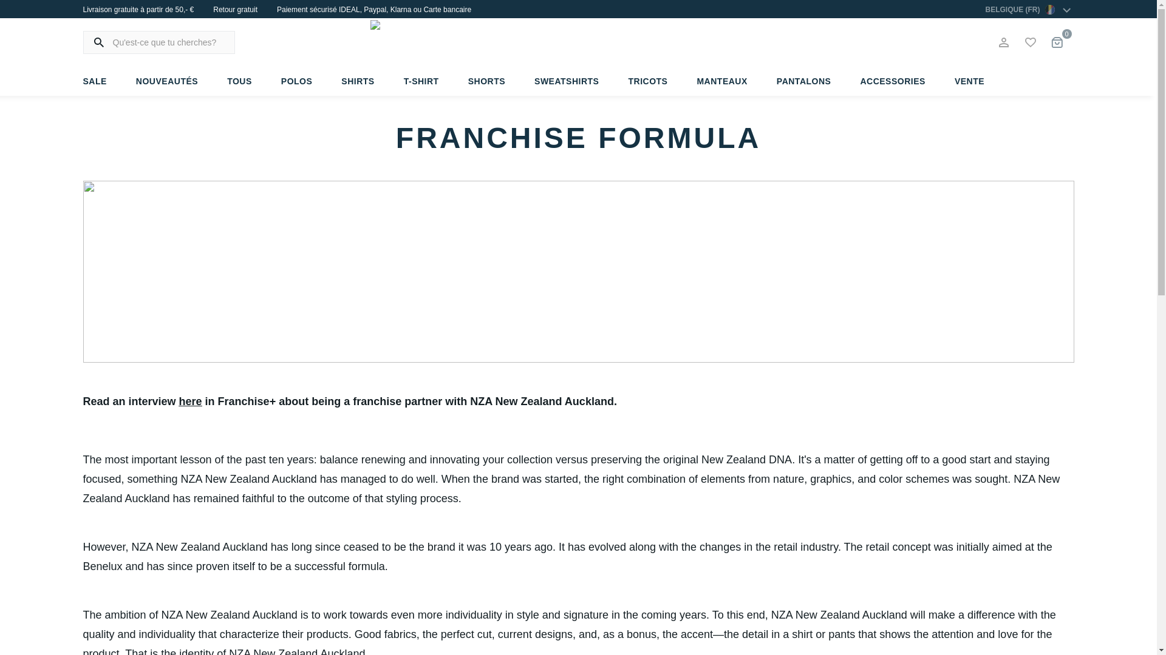  I want to click on TRICOTS, so click(647, 81).